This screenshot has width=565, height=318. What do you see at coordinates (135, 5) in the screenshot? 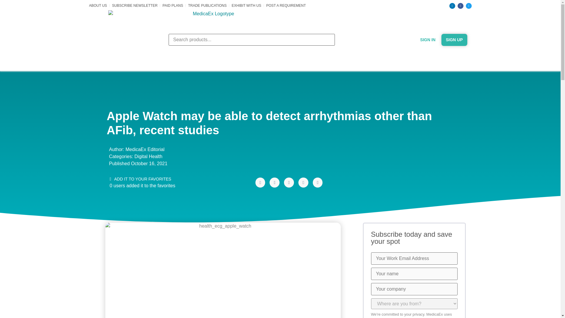
I see `SUBSCRIBE NEWSLETTER` at bounding box center [135, 5].